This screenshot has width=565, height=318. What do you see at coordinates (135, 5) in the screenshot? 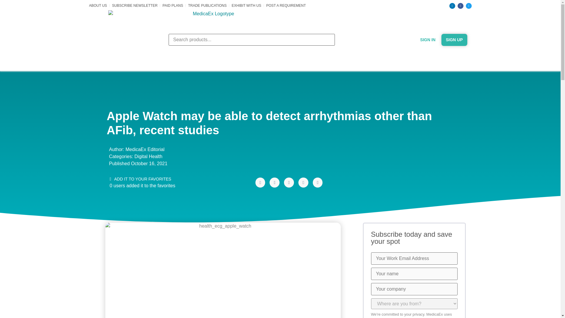
I see `SUBSCRIBE NEWSLETTER` at bounding box center [135, 5].